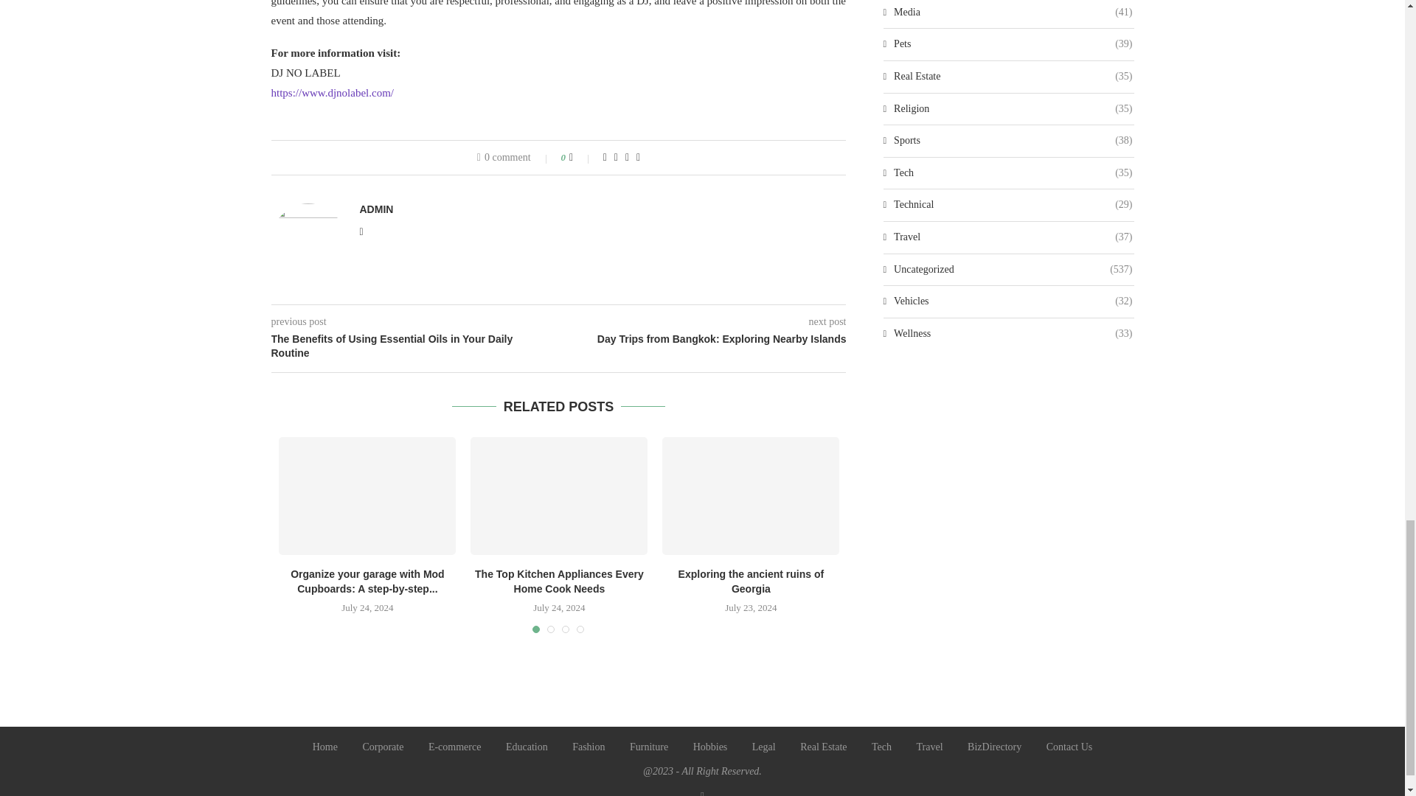  I want to click on ADMIN, so click(376, 209).